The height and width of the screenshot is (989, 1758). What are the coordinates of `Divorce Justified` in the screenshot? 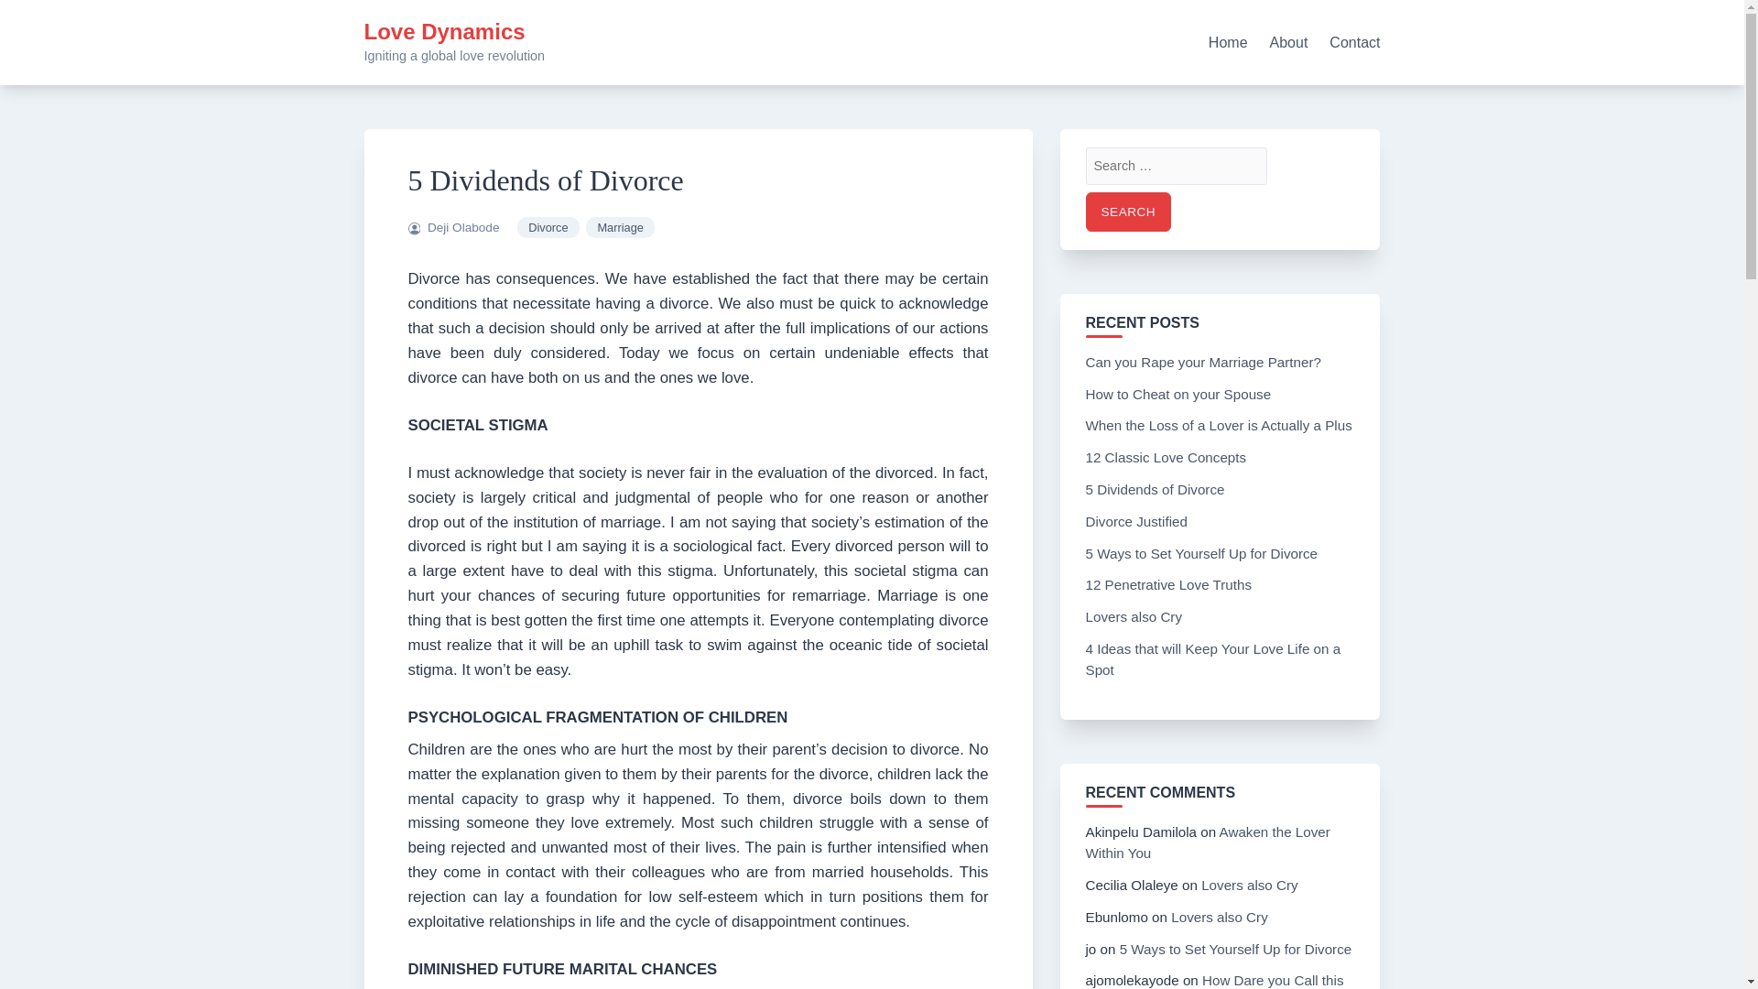 It's located at (1137, 520).